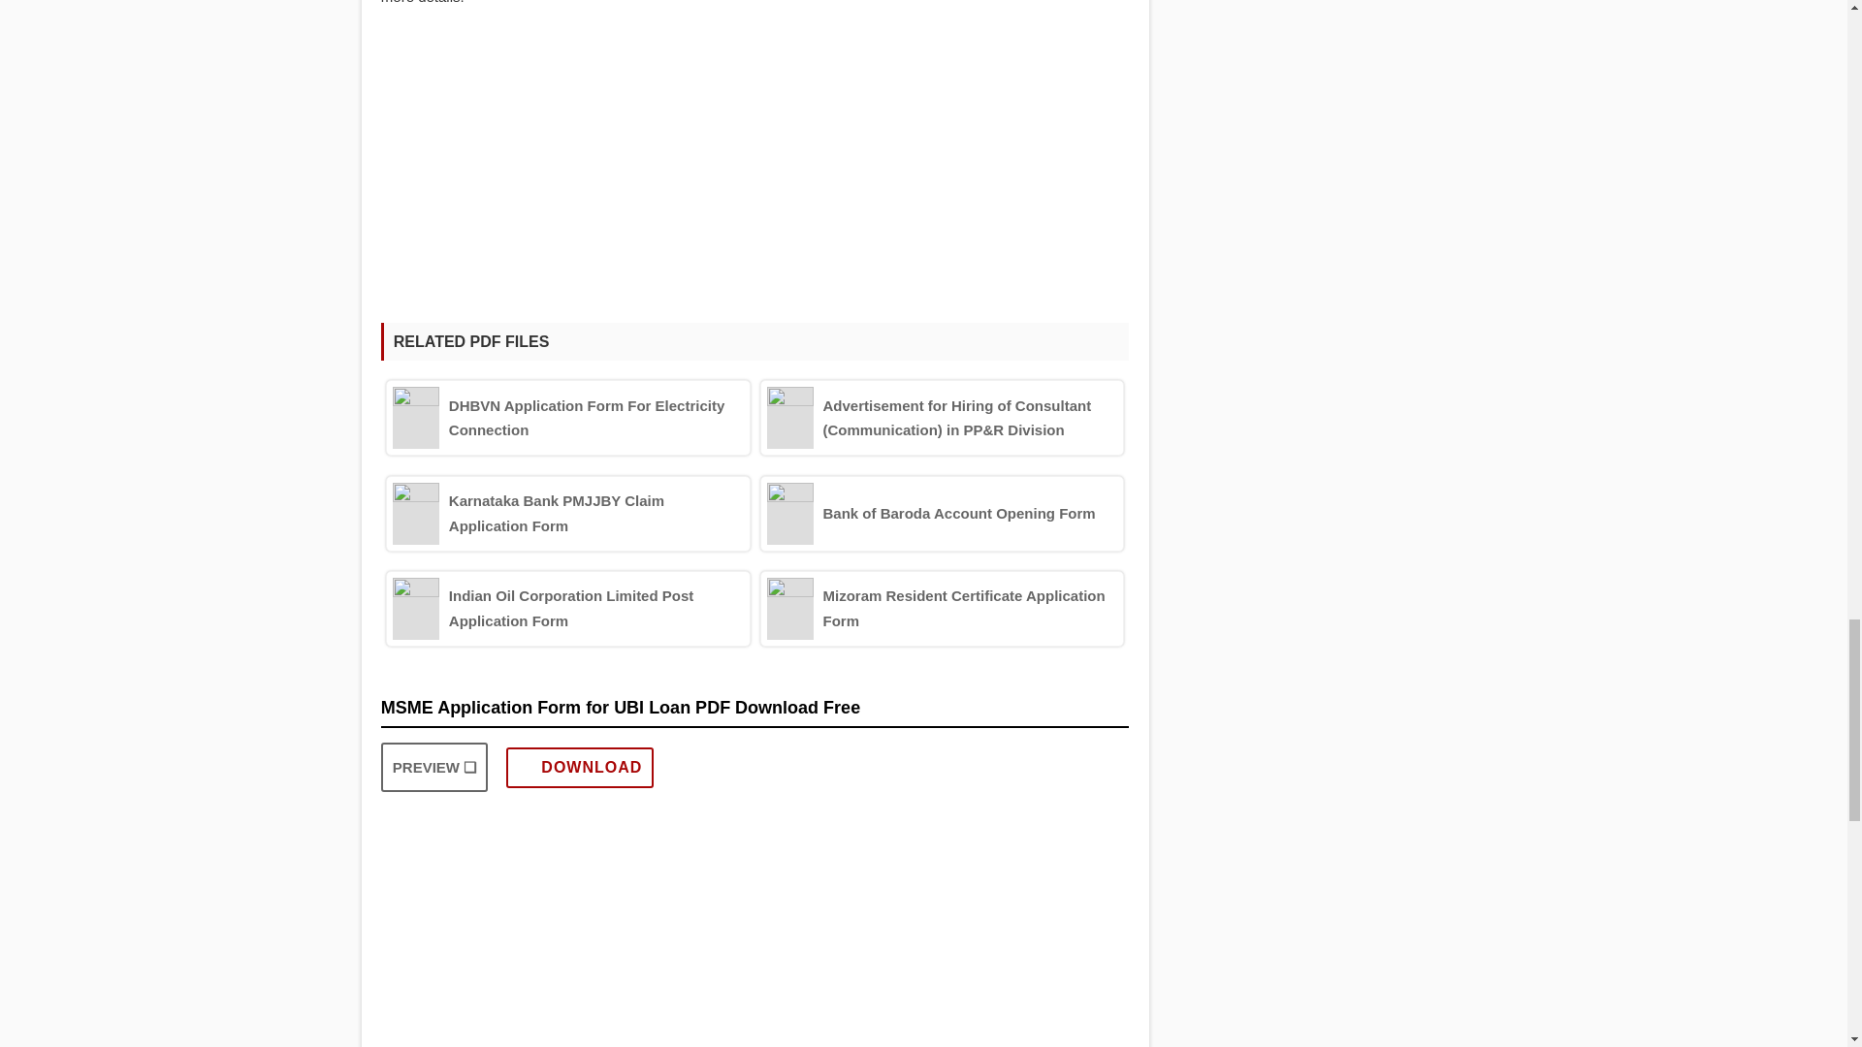 The image size is (1862, 1047). Describe the element at coordinates (580, 768) in the screenshot. I see `Download` at that location.